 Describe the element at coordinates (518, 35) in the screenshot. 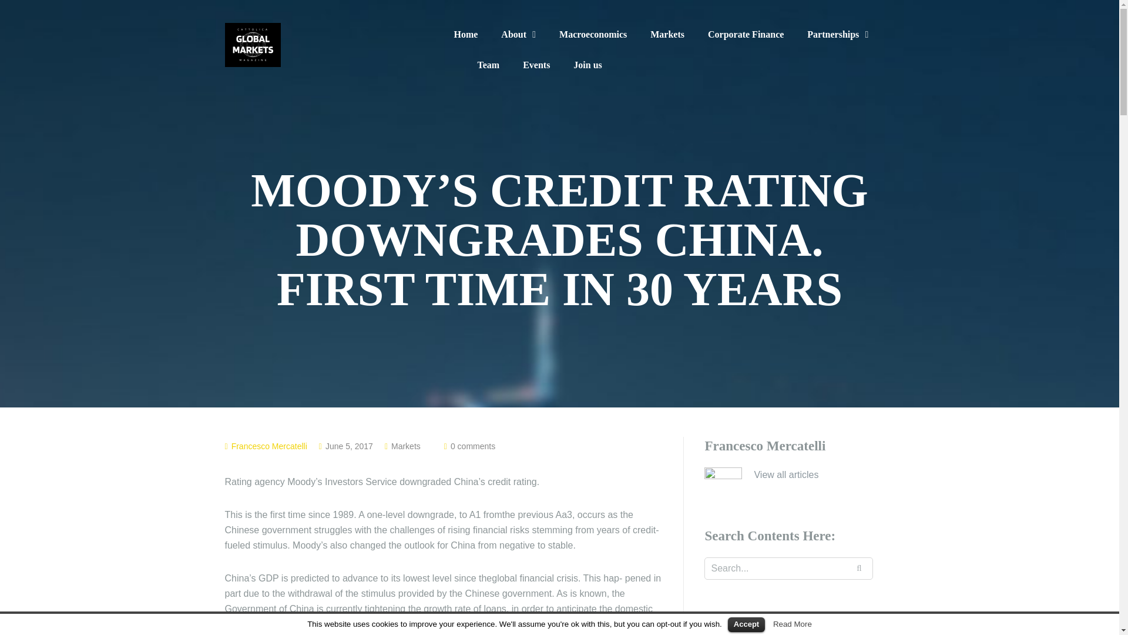

I see `About` at that location.